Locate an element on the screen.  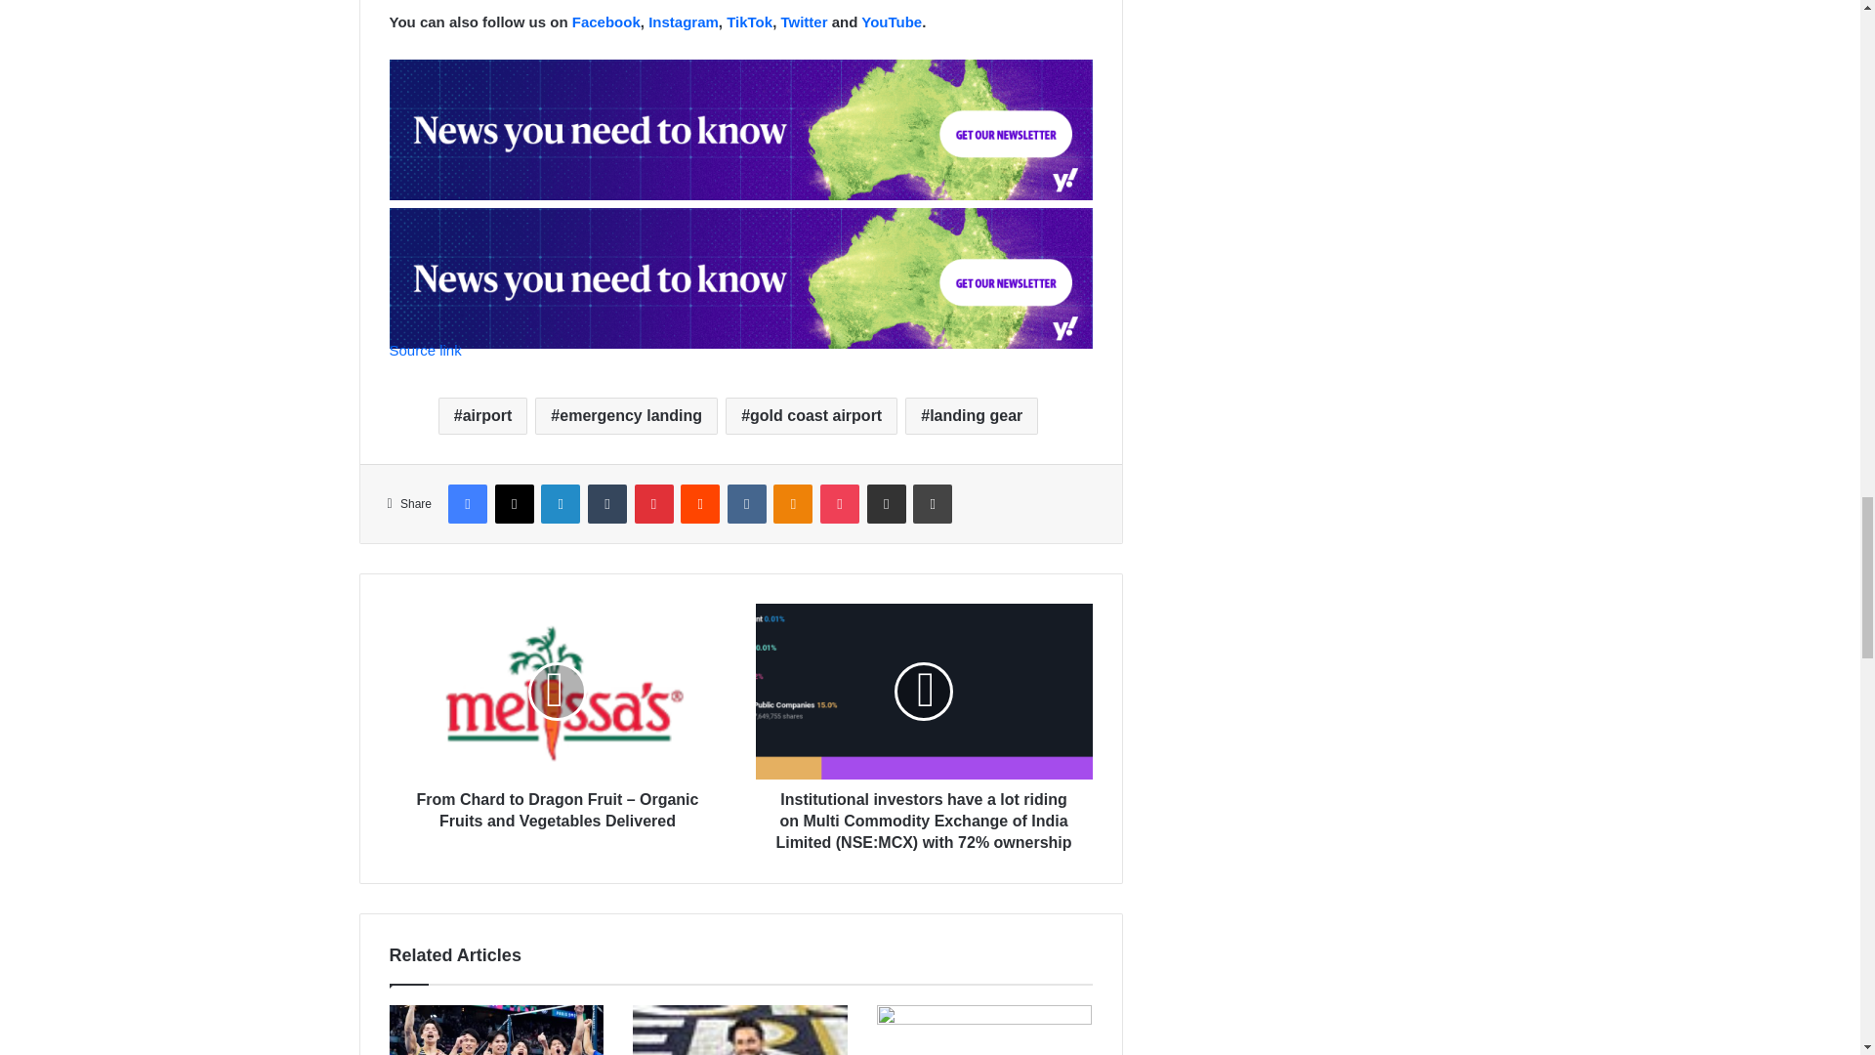
Facebook is located at coordinates (605, 21).